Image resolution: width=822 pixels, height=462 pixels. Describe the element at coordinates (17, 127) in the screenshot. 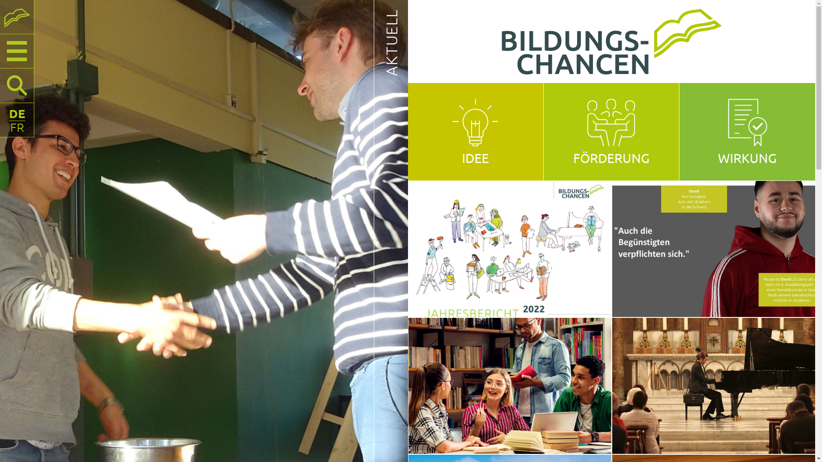

I see `FR` at that location.